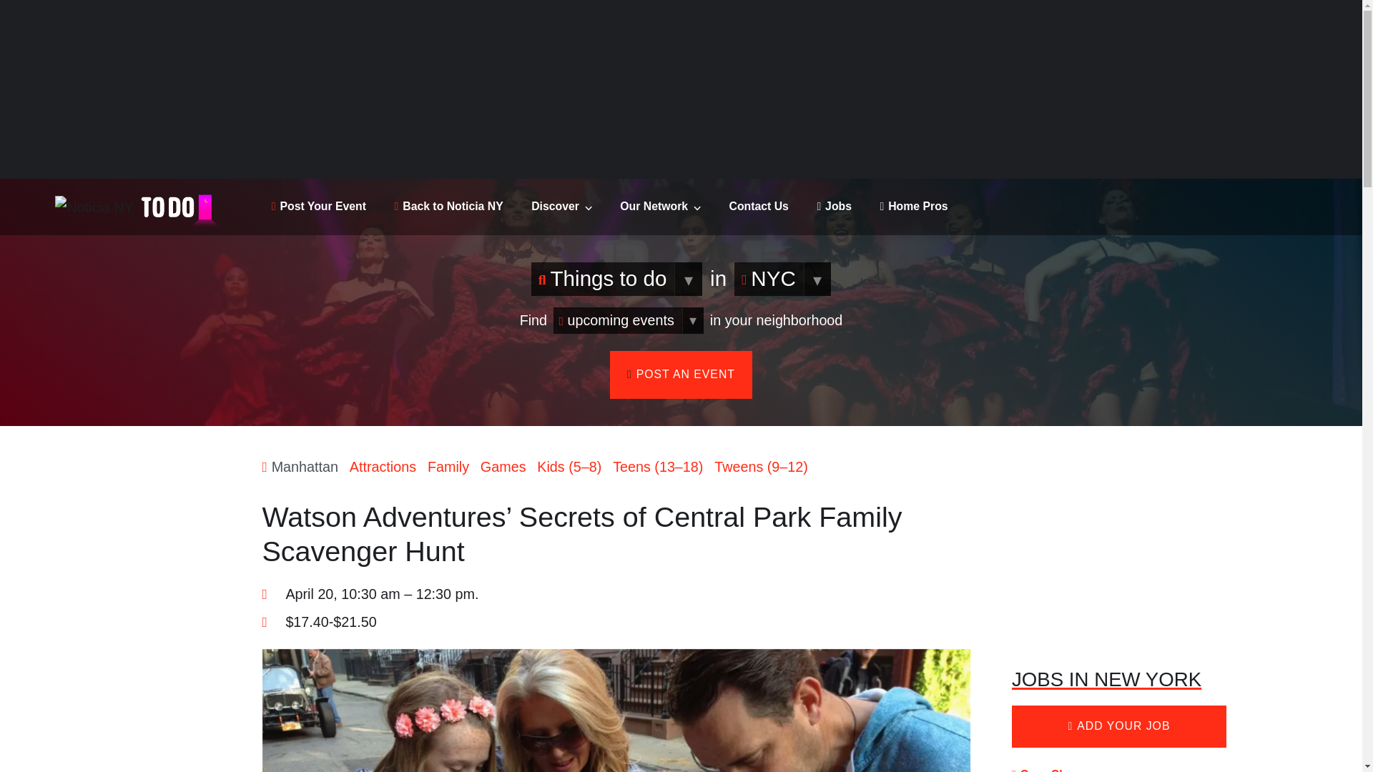 This screenshot has height=772, width=1373. Describe the element at coordinates (561, 206) in the screenshot. I see `Discover` at that location.